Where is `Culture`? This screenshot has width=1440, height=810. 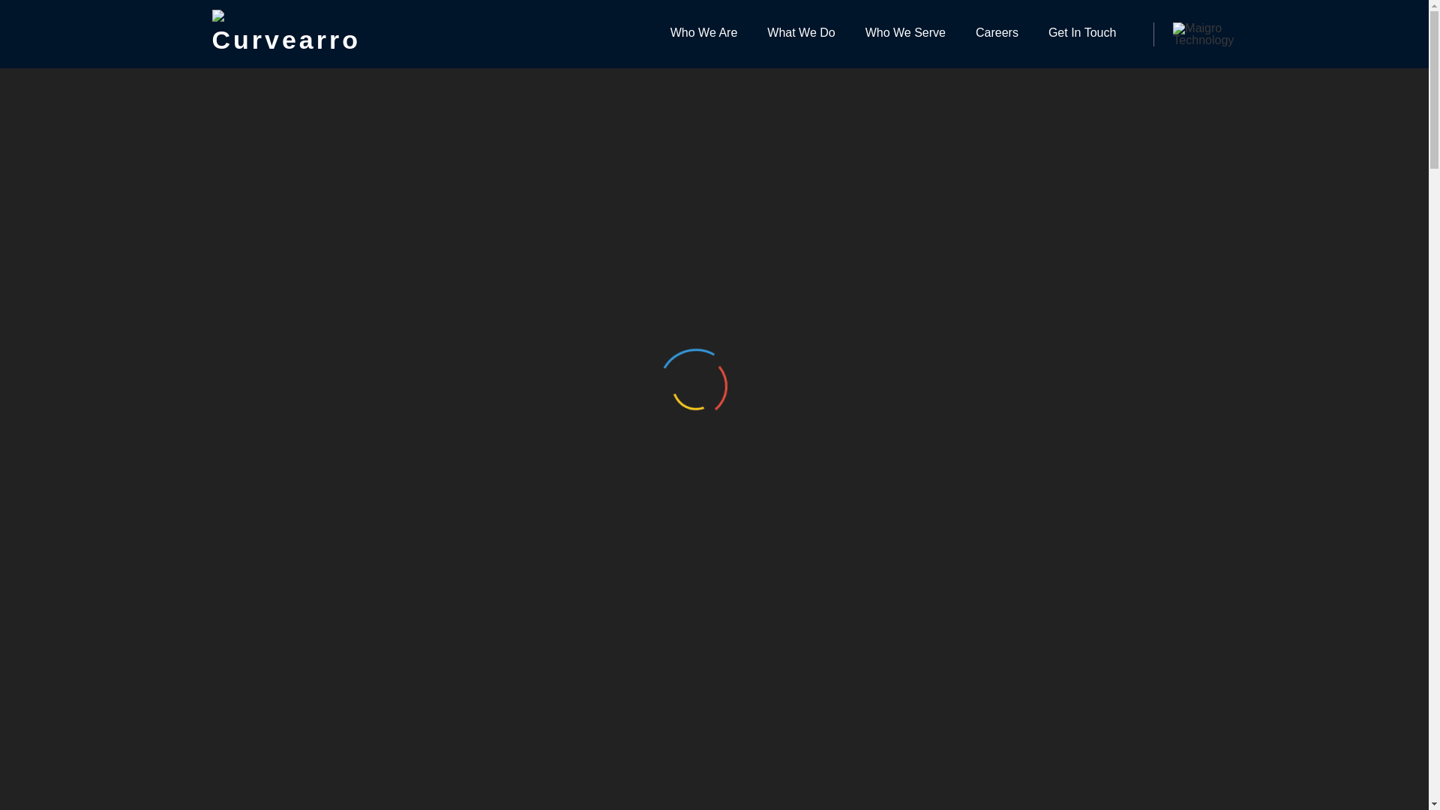 Culture is located at coordinates (954, 670).